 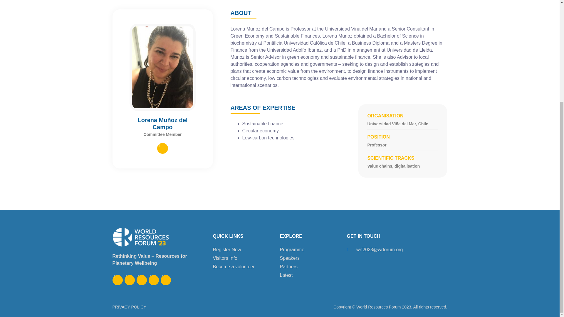 I want to click on PRIVACY POLICY, so click(x=129, y=307).